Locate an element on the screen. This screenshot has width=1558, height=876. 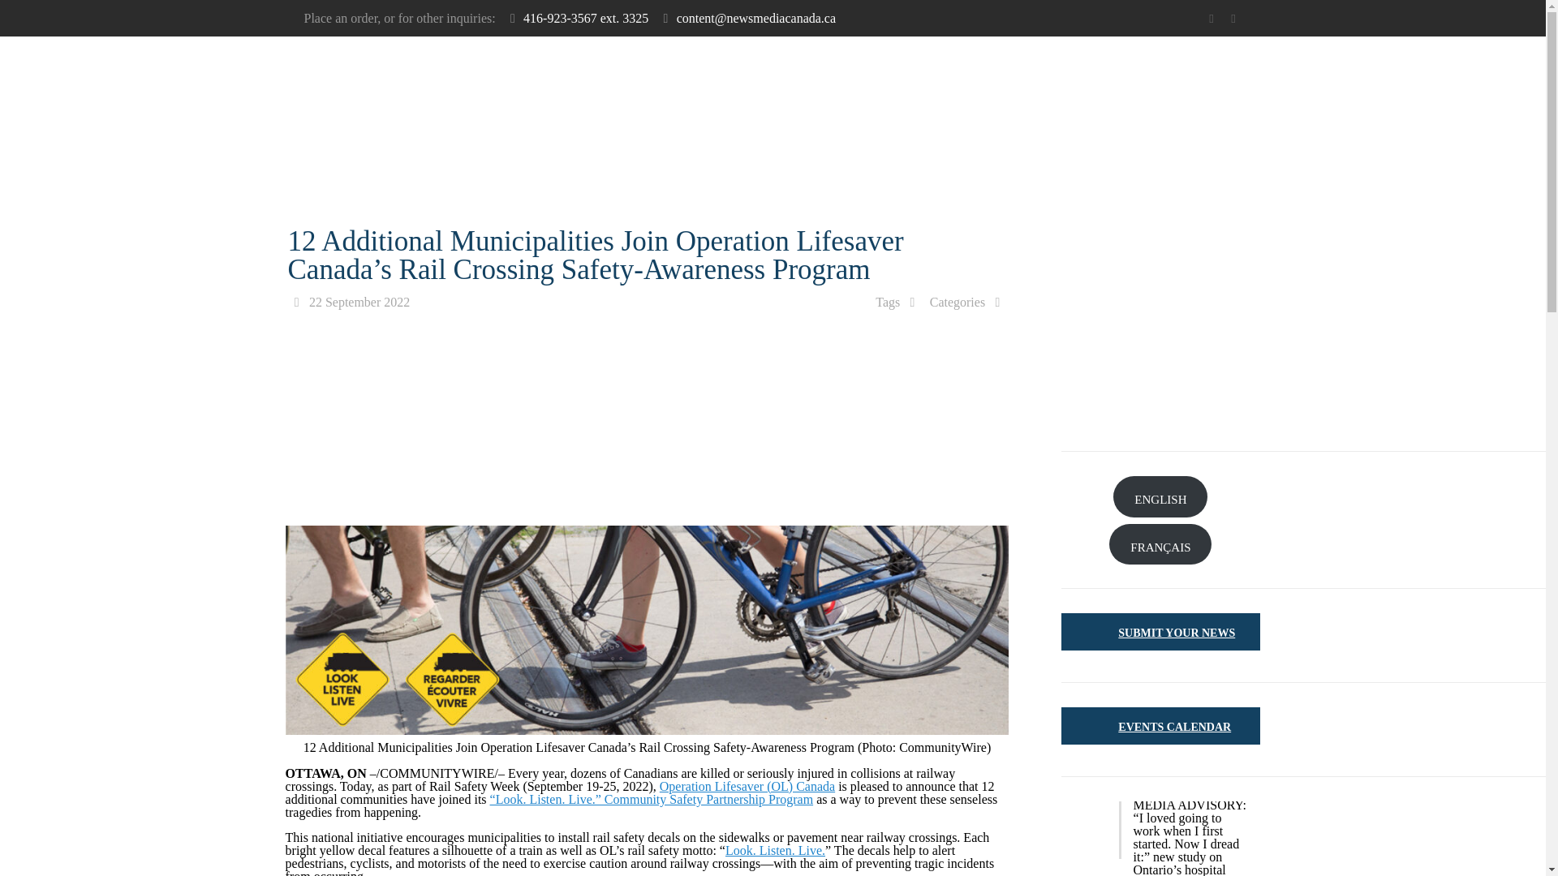
SUBMIT YOUR NEWS is located at coordinates (1177, 633).